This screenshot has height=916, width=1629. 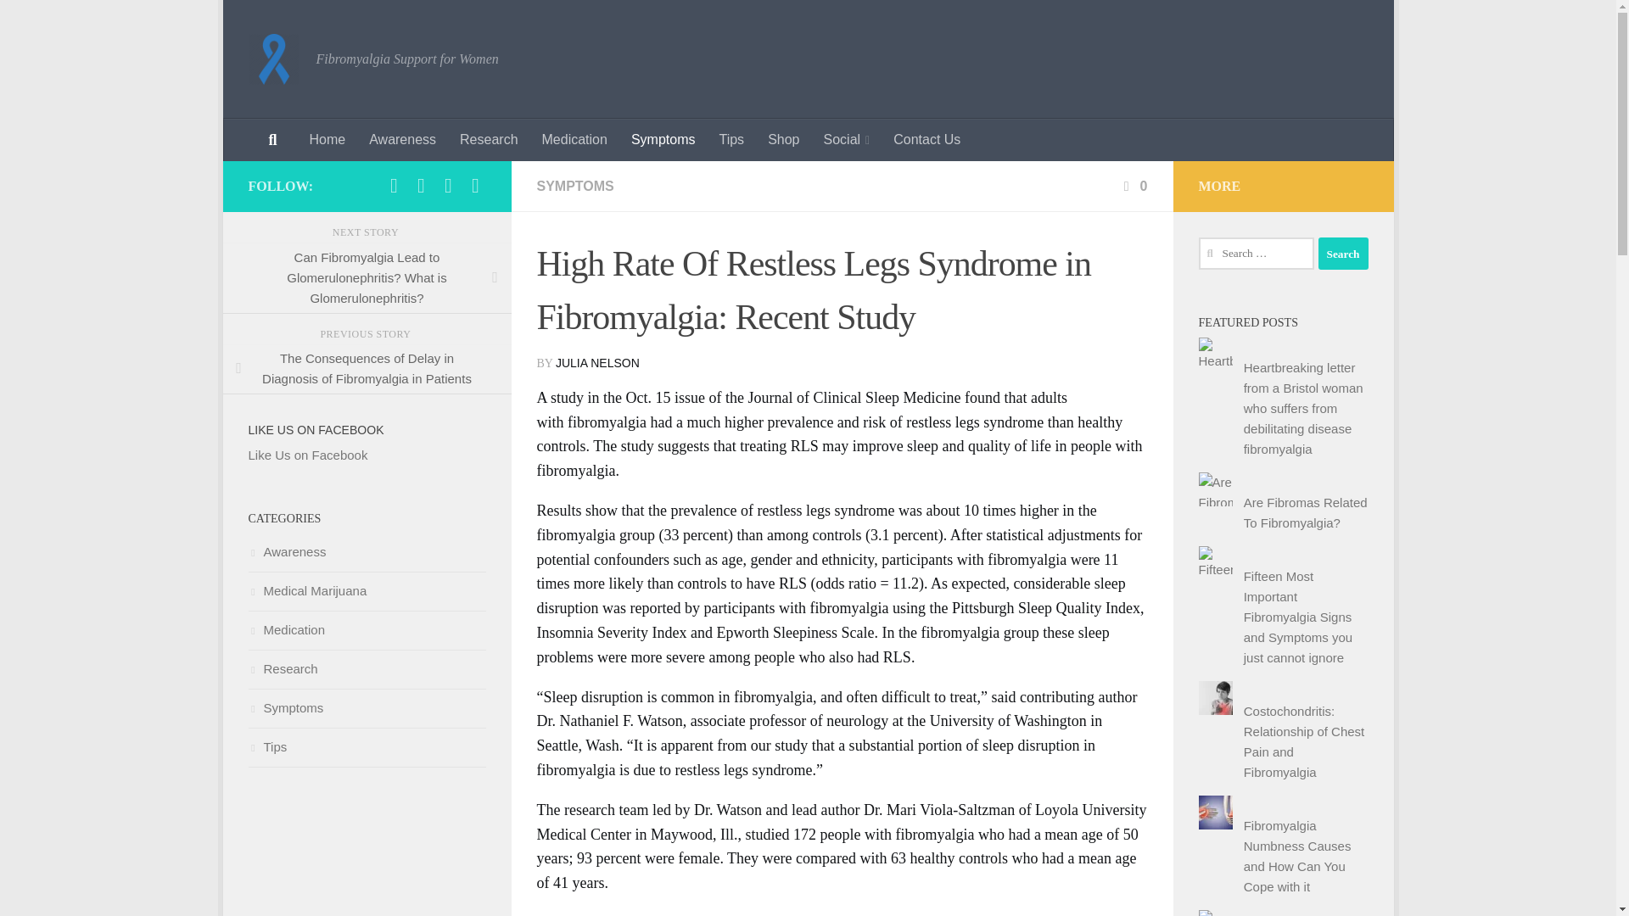 I want to click on Posts by Julia Nelson, so click(x=597, y=363).